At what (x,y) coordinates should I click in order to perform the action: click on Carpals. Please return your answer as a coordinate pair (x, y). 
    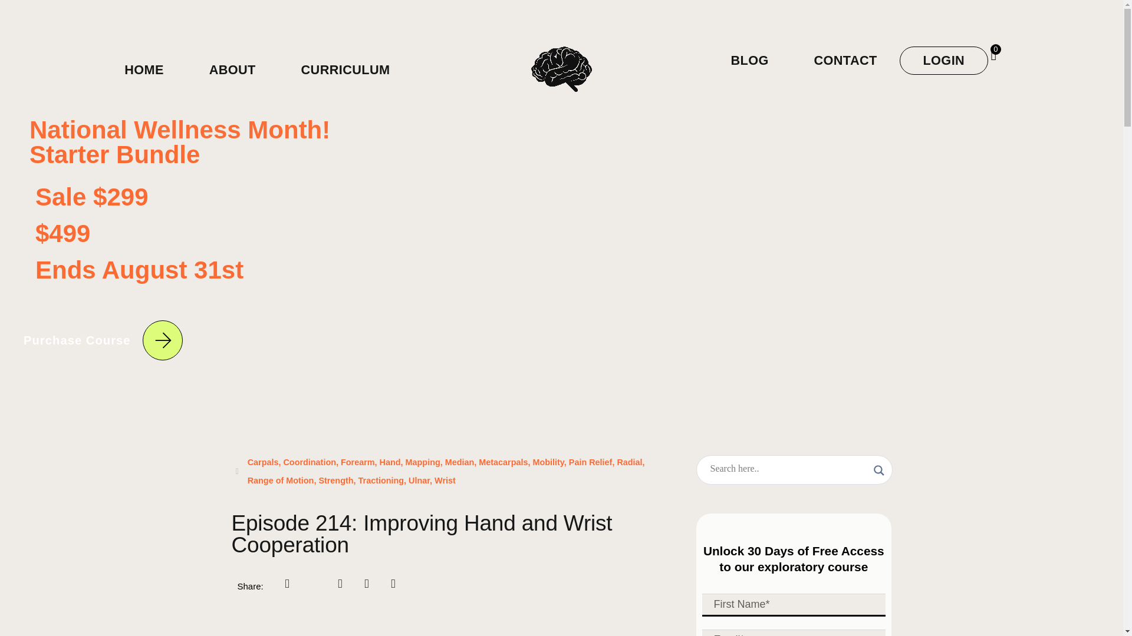
    Looking at the image, I should click on (263, 462).